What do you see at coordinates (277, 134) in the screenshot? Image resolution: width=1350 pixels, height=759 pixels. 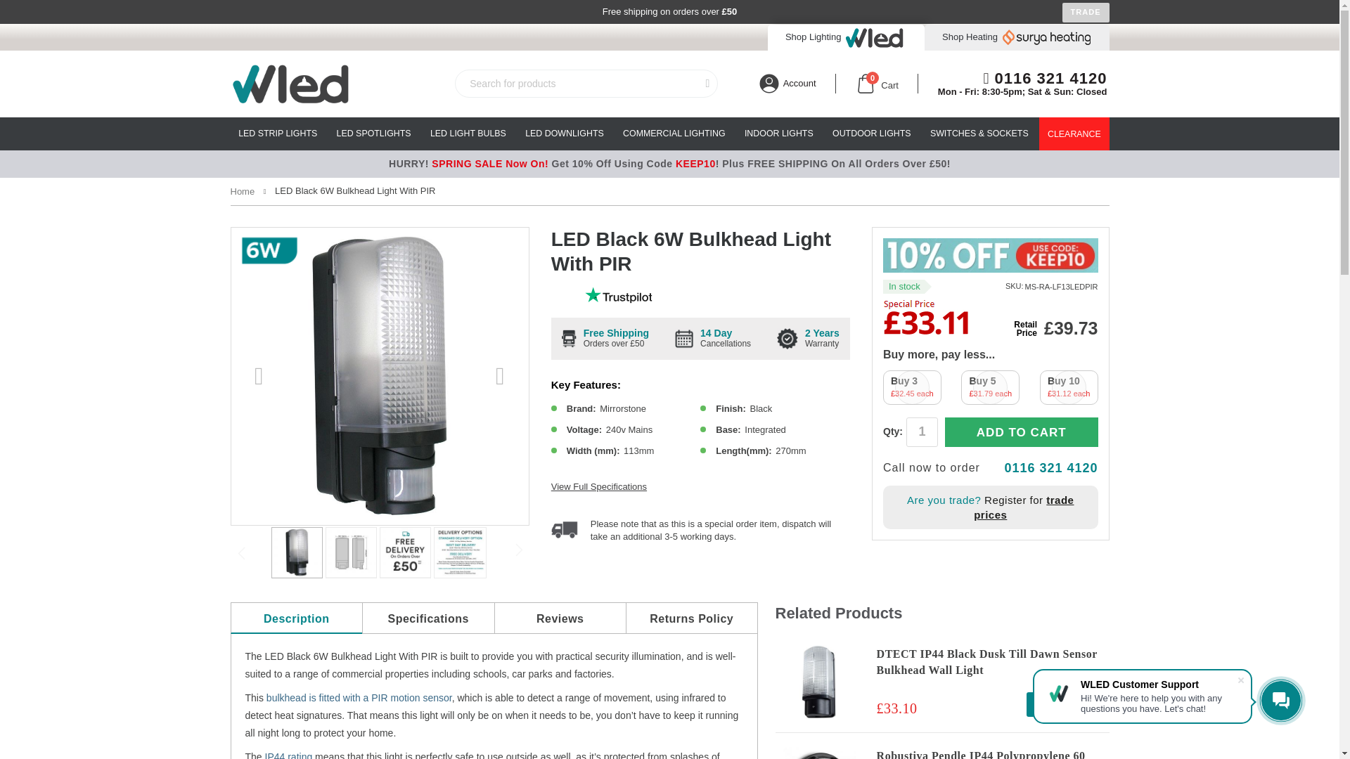 I see `LED Strip Lights` at bounding box center [277, 134].